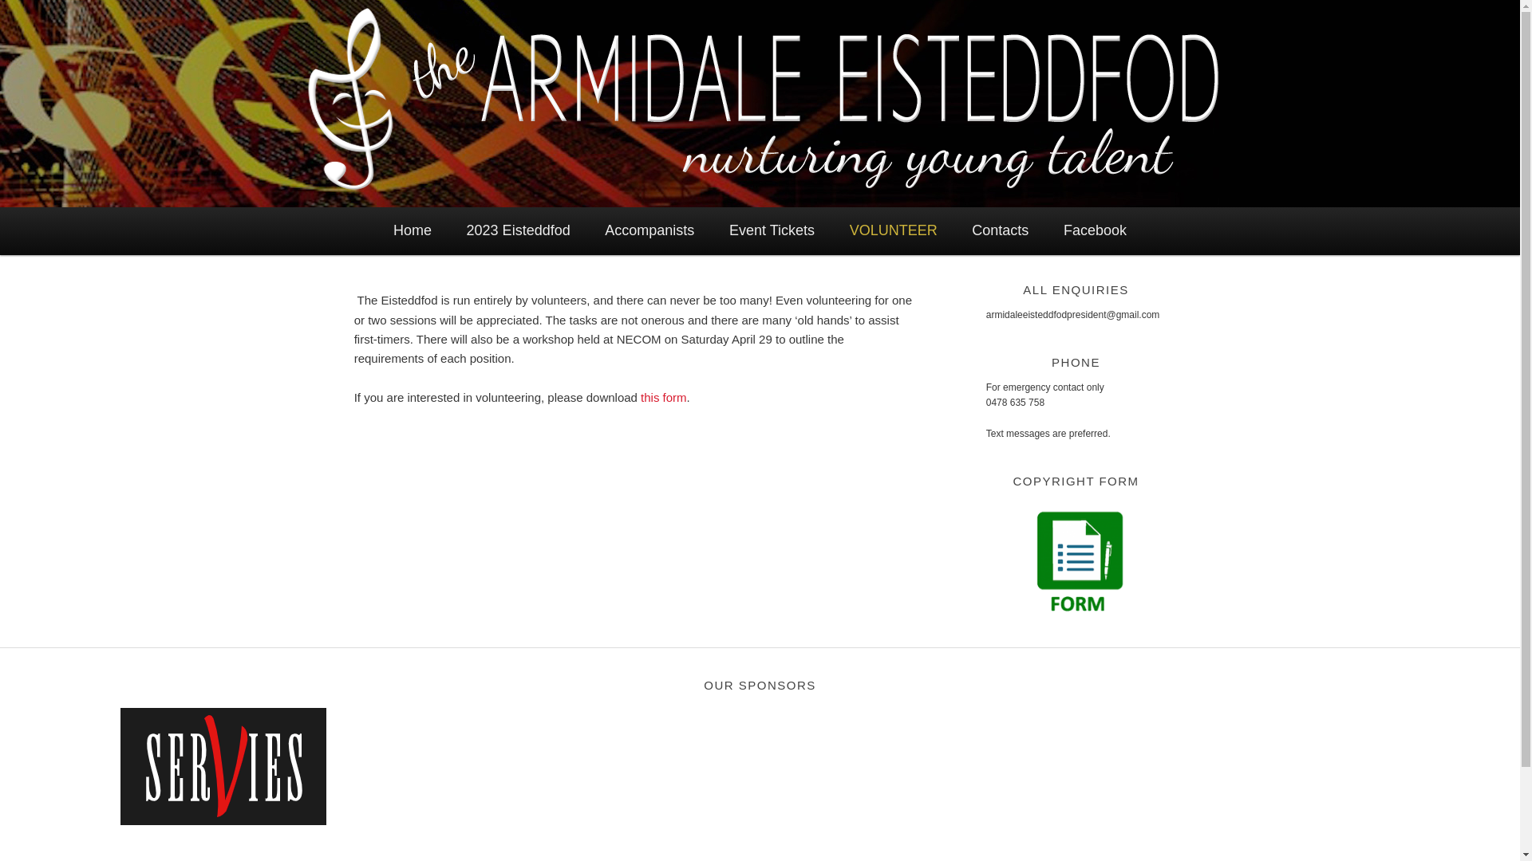 This screenshot has width=1532, height=861. Describe the element at coordinates (664, 397) in the screenshot. I see `this form` at that location.